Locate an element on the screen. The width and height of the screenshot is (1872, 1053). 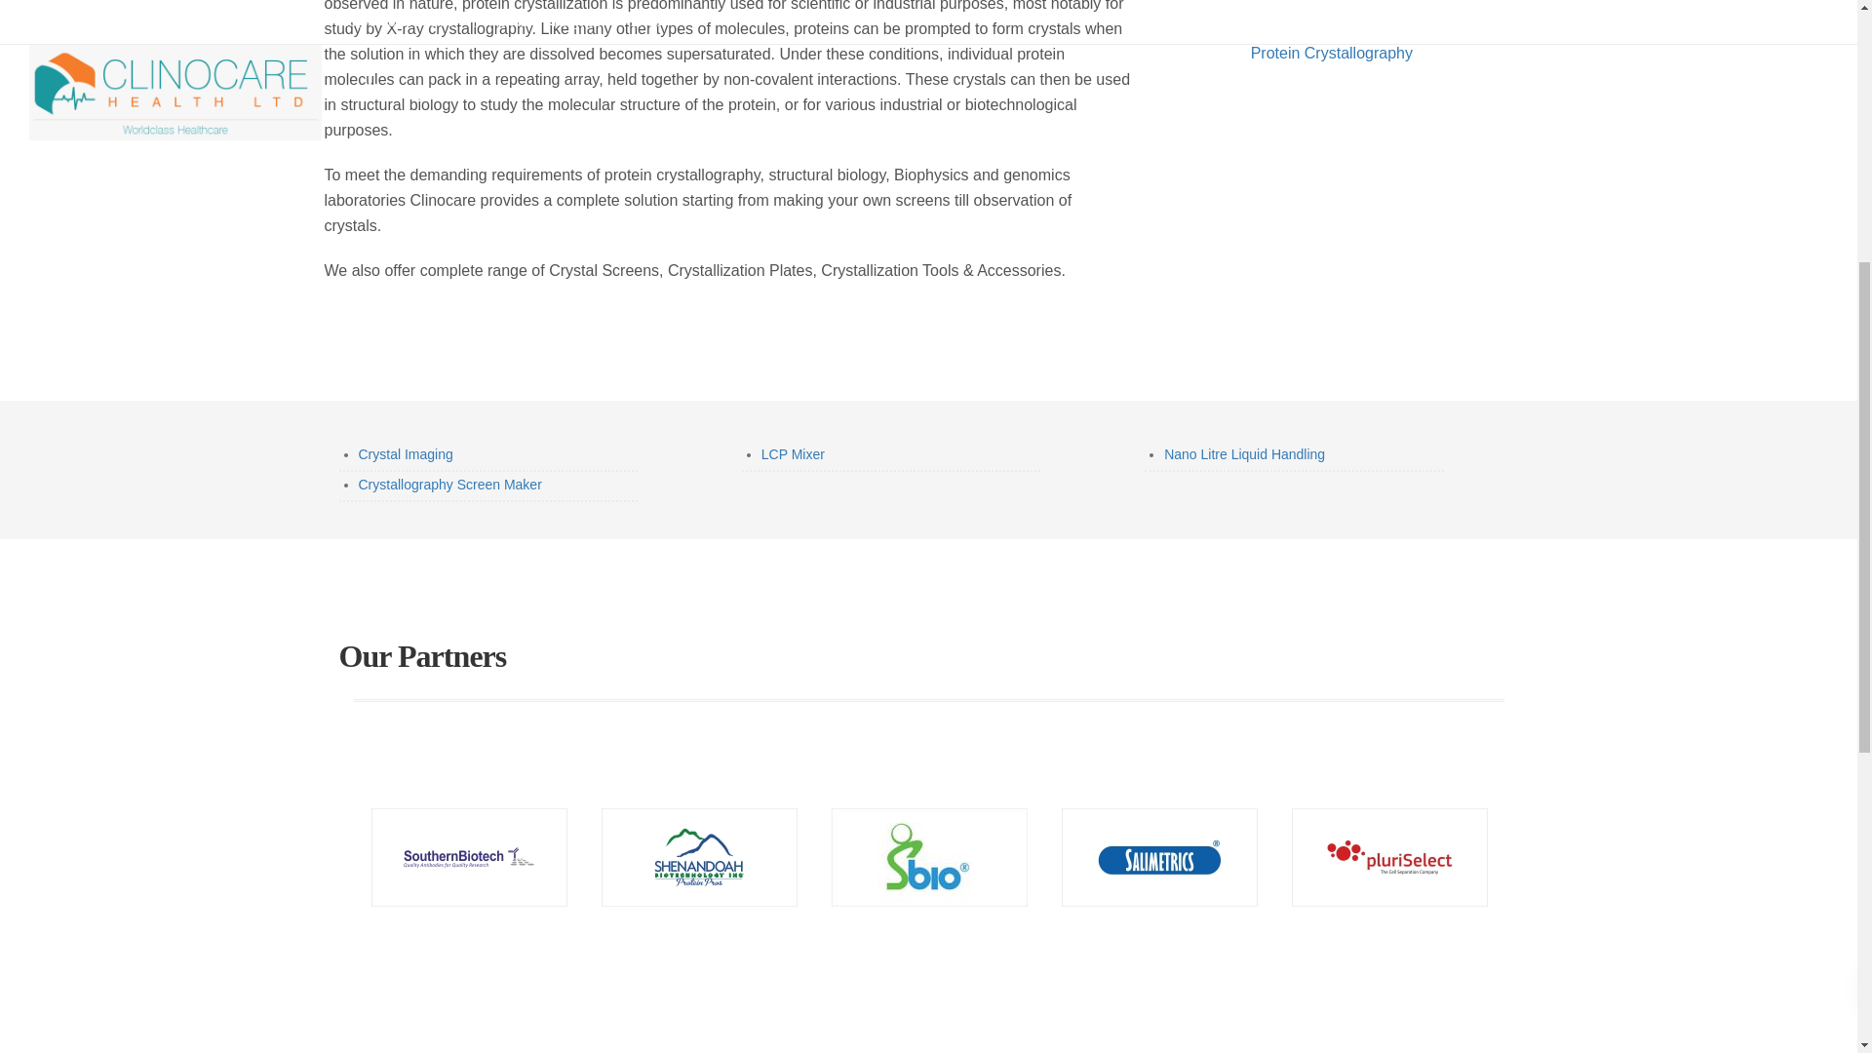
Plant Research is located at coordinates (385, 197).